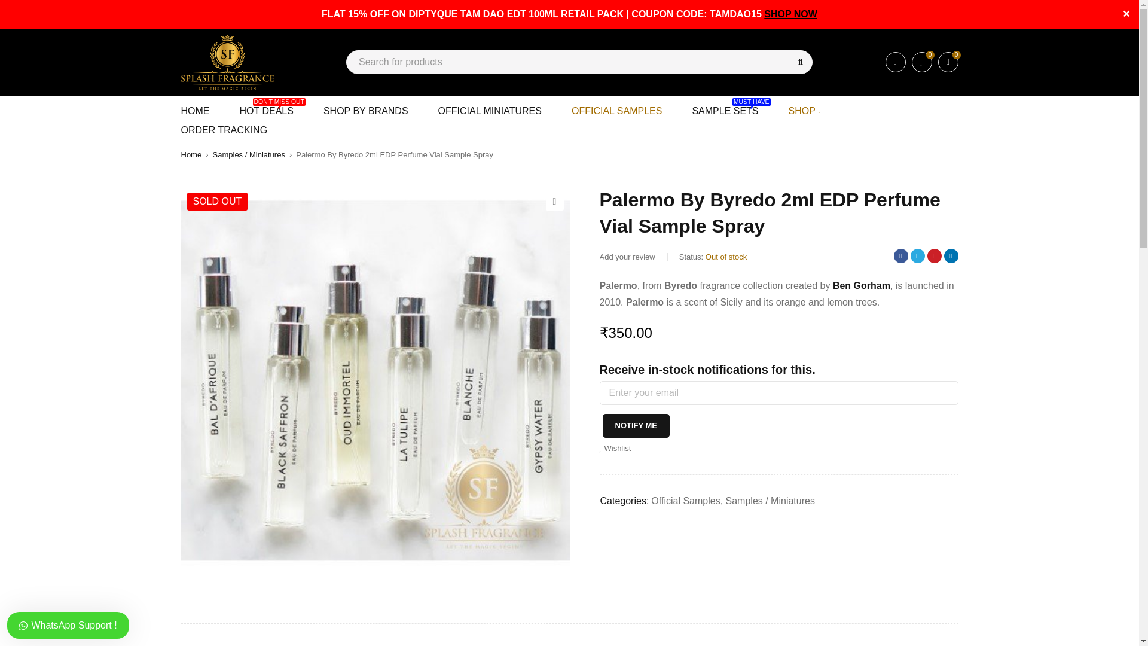 The height and width of the screenshot is (646, 1148). I want to click on ORDER TRACKING, so click(490, 111).